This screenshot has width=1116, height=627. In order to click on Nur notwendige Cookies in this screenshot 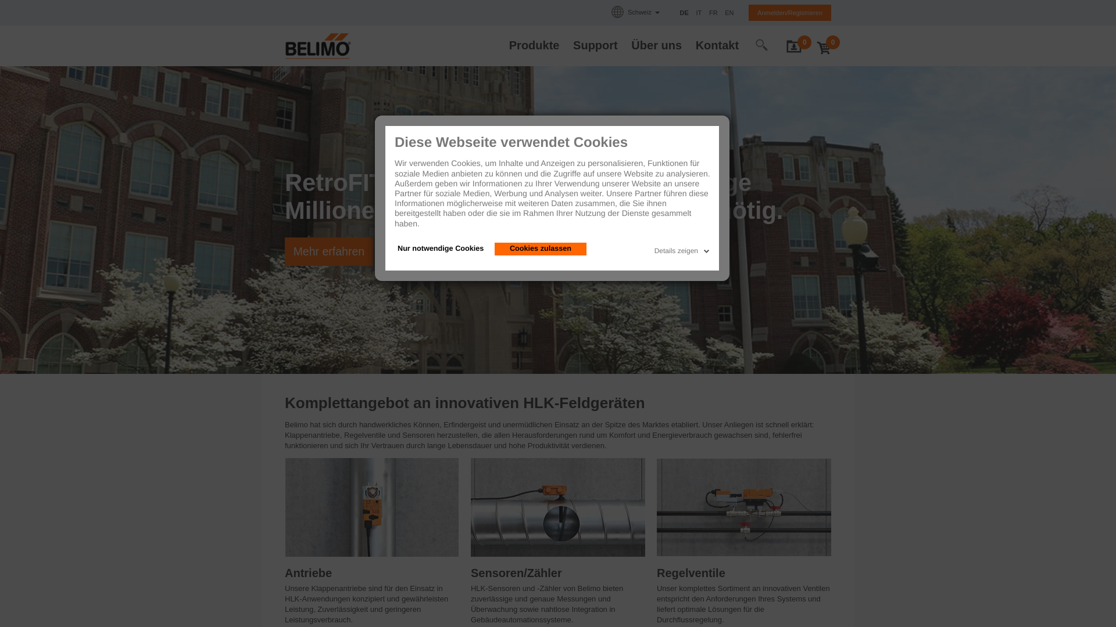, I will do `click(441, 249)`.